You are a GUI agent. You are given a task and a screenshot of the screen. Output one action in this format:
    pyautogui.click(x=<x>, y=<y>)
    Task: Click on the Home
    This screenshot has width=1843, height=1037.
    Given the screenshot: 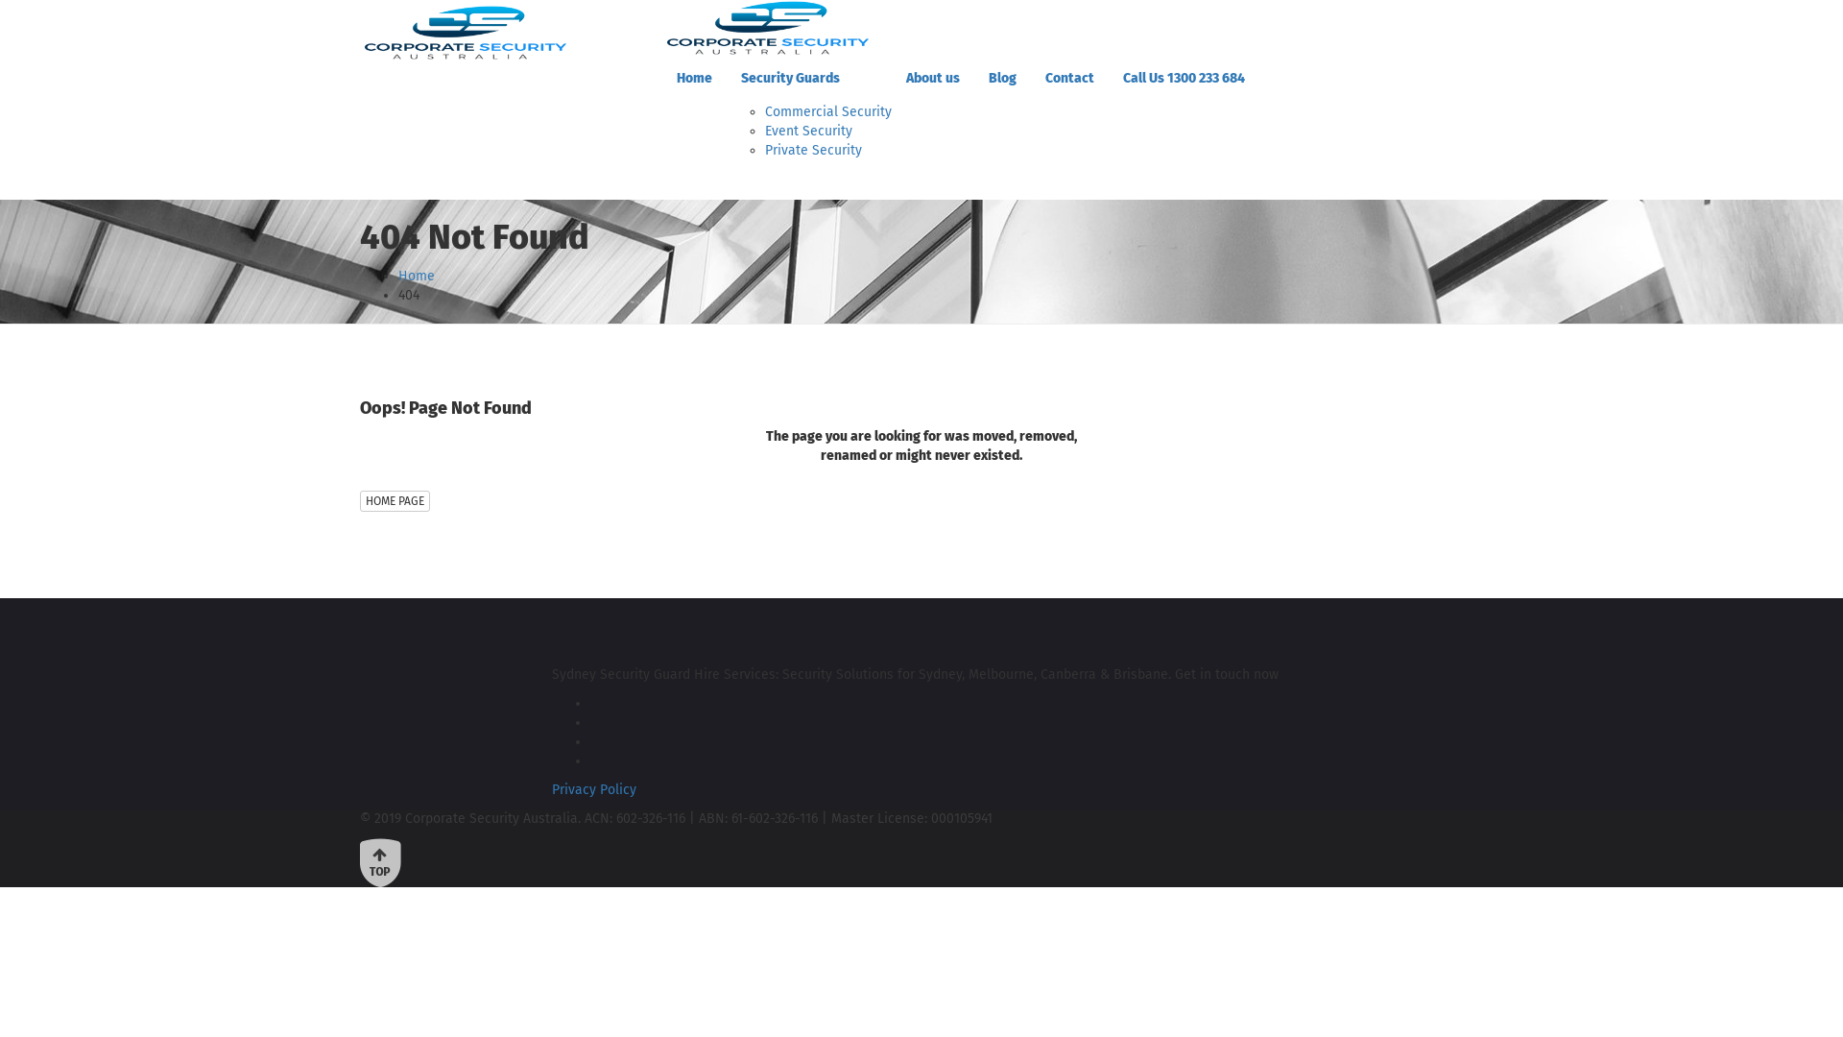 What is the action you would take?
    pyautogui.click(x=695, y=79)
    